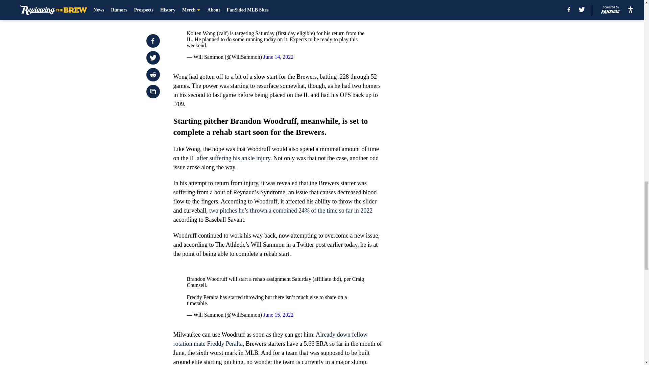 This screenshot has width=649, height=365. Describe the element at coordinates (278, 315) in the screenshot. I see `June 15, 2022` at that location.